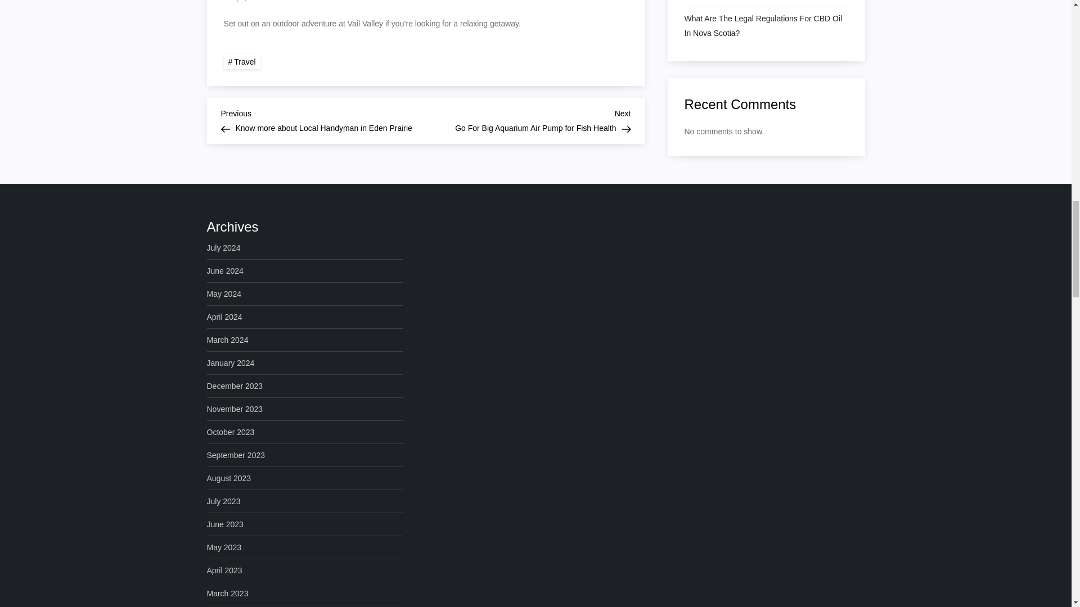 This screenshot has height=607, width=1080. What do you see at coordinates (231, 432) in the screenshot?
I see `October 2023` at bounding box center [231, 432].